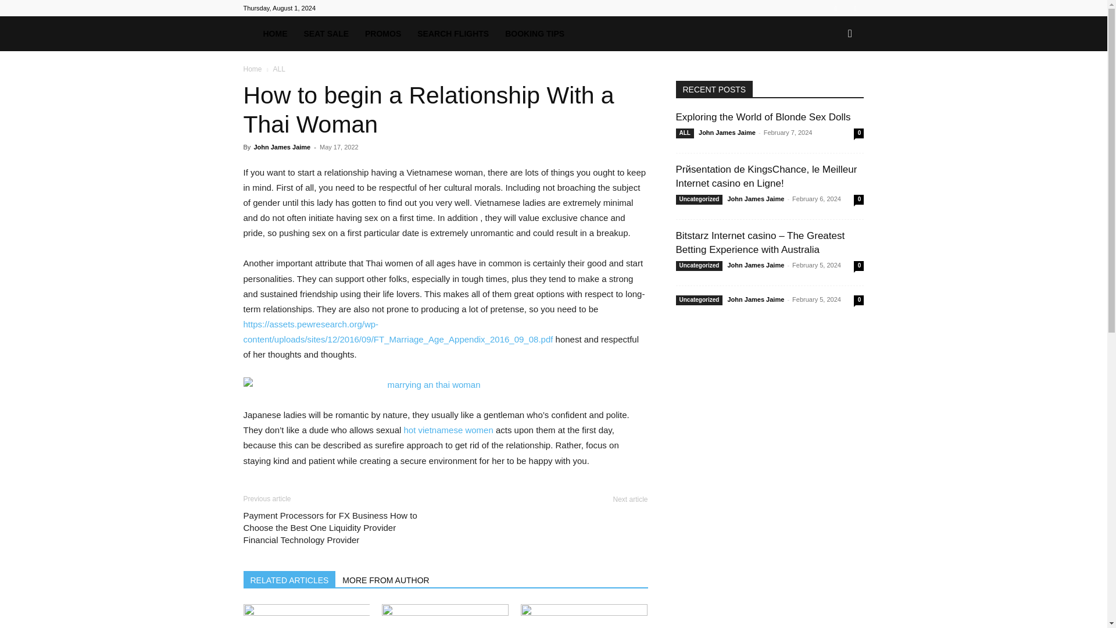 This screenshot has width=1116, height=628. Describe the element at coordinates (836, 8) in the screenshot. I see `Facebook` at that location.